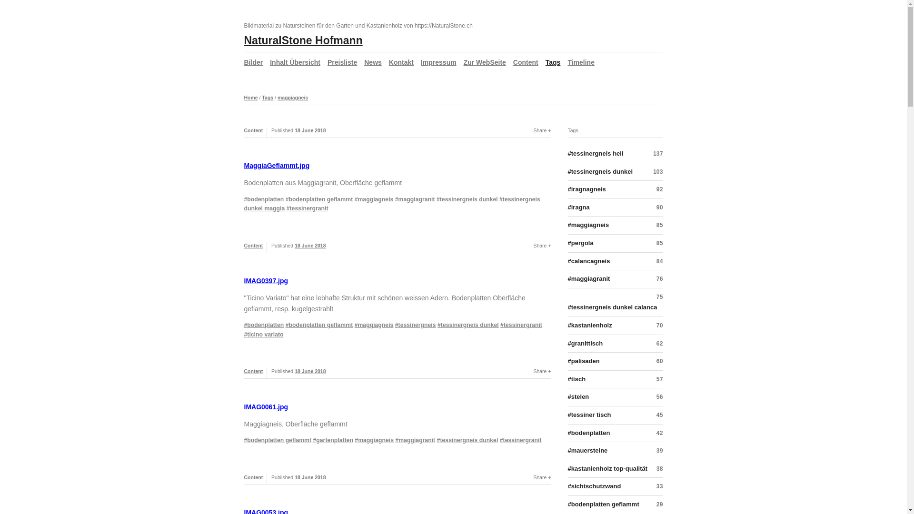  What do you see at coordinates (439, 62) in the screenshot?
I see `Impressum` at bounding box center [439, 62].